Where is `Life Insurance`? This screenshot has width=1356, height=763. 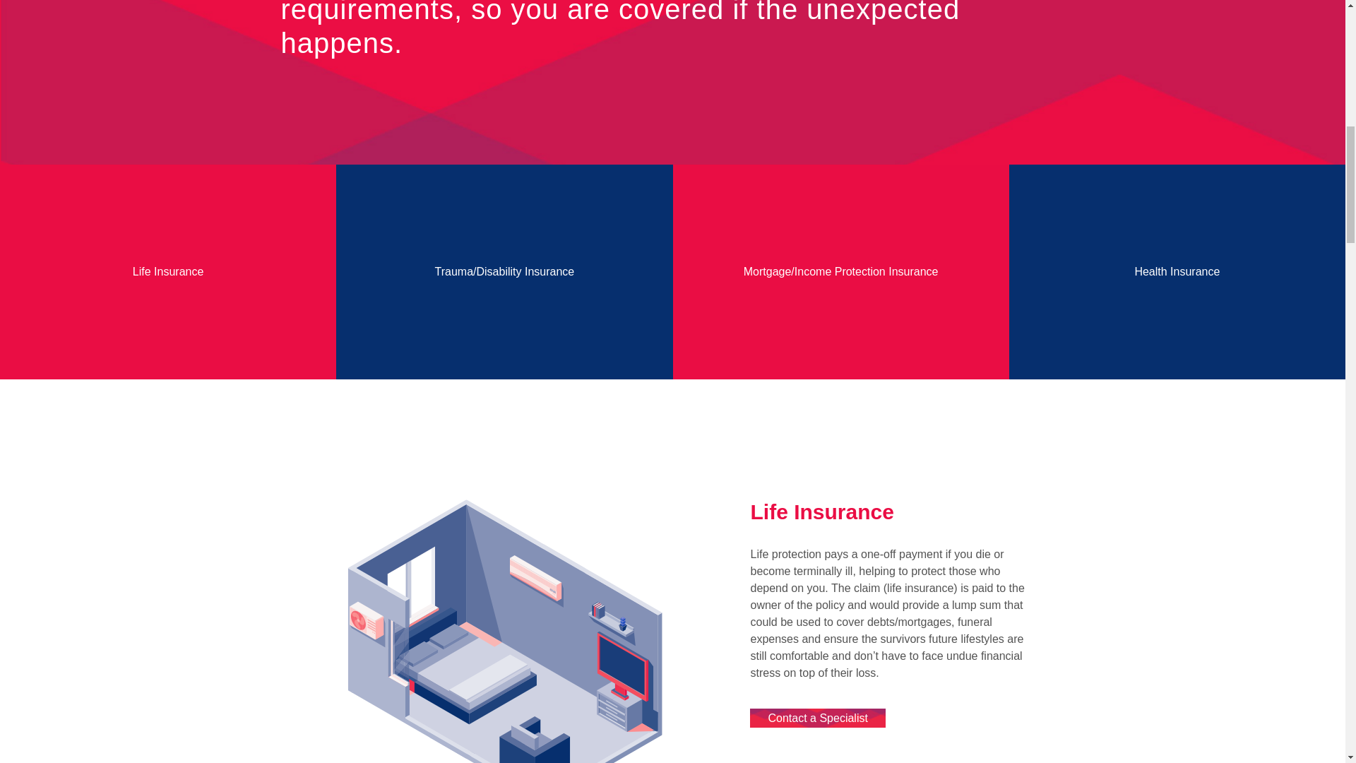
Life Insurance is located at coordinates (168, 271).